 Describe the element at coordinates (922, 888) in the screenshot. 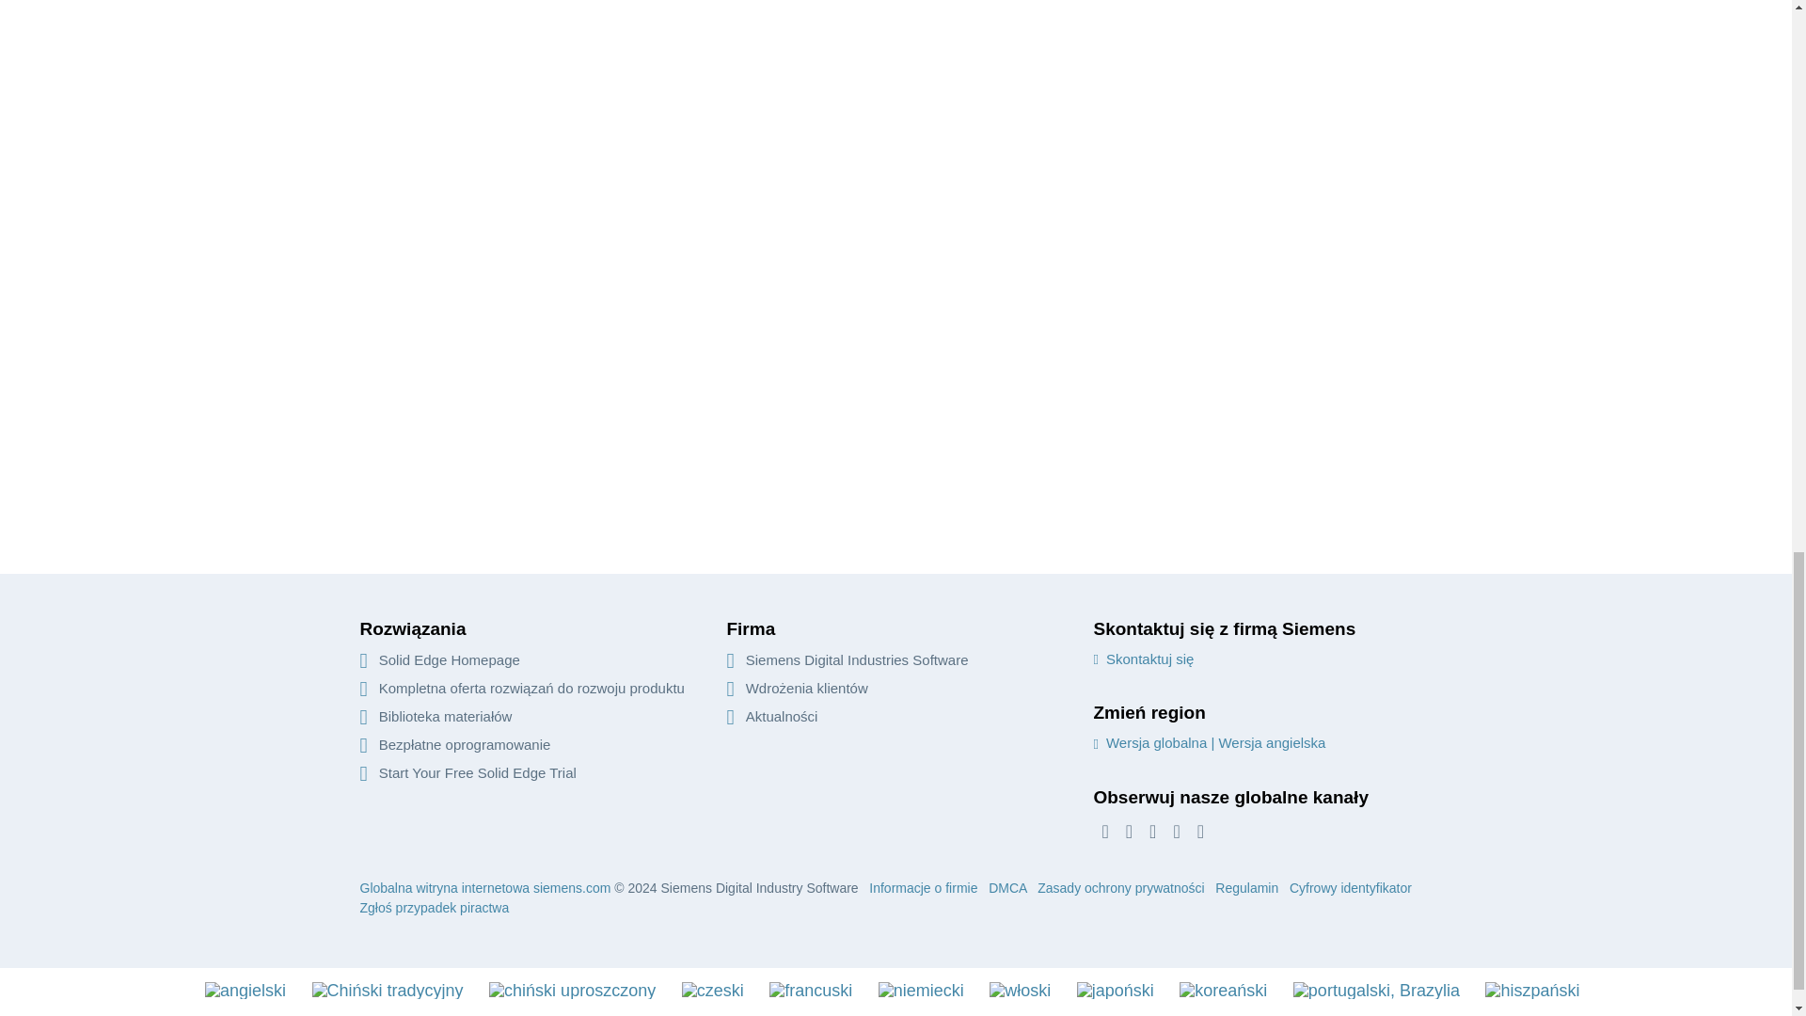

I see `Informacje o firmie` at that location.